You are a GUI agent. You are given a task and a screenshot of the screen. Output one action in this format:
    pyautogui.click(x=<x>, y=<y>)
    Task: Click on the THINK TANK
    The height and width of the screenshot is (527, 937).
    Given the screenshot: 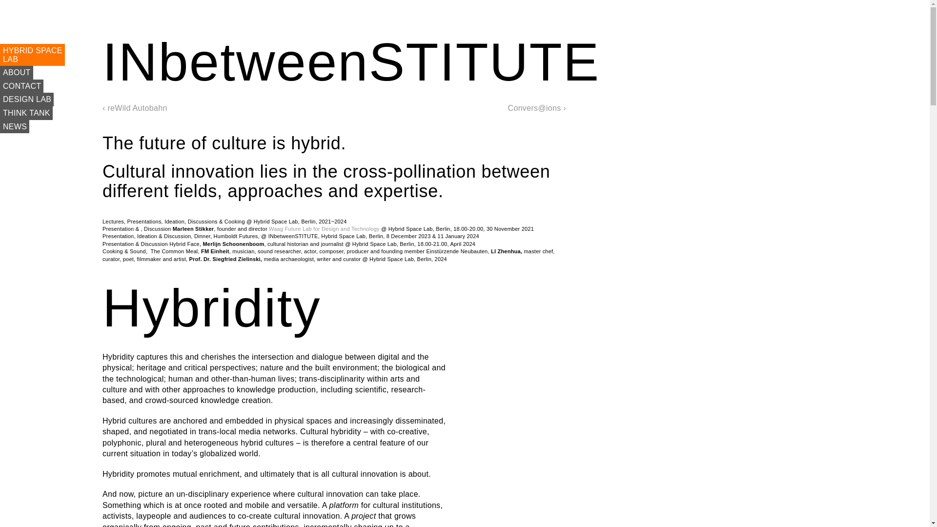 What is the action you would take?
    pyautogui.click(x=324, y=229)
    